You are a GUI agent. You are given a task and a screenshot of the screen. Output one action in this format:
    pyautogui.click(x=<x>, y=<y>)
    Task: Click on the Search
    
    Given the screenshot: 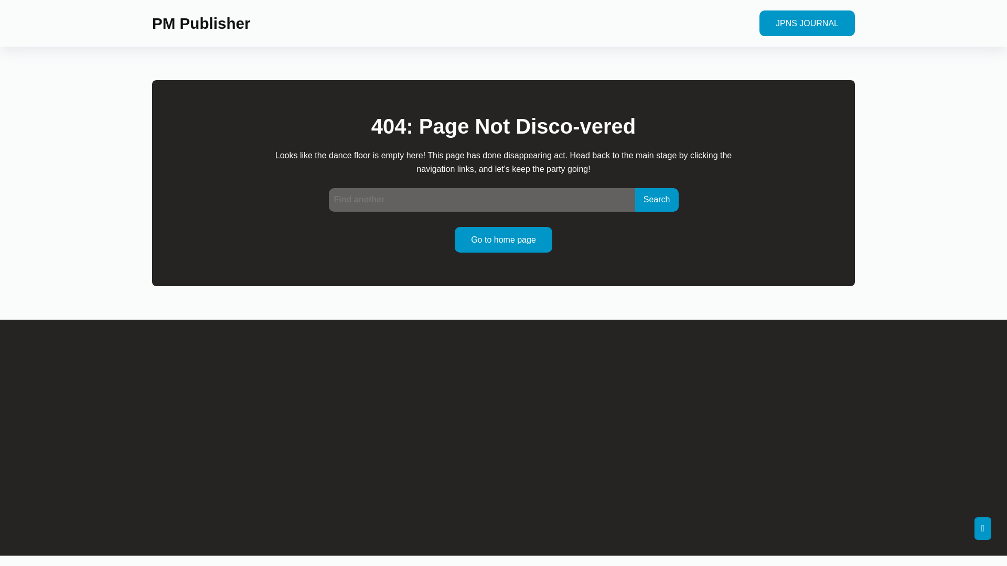 What is the action you would take?
    pyautogui.click(x=657, y=199)
    